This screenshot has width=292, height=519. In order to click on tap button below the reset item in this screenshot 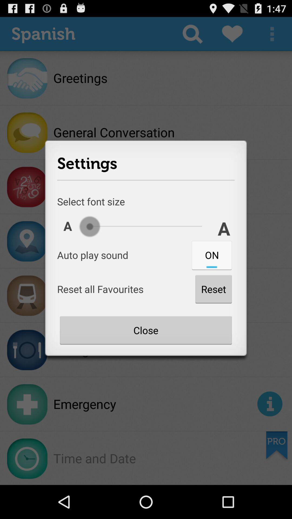, I will do `click(146, 330)`.